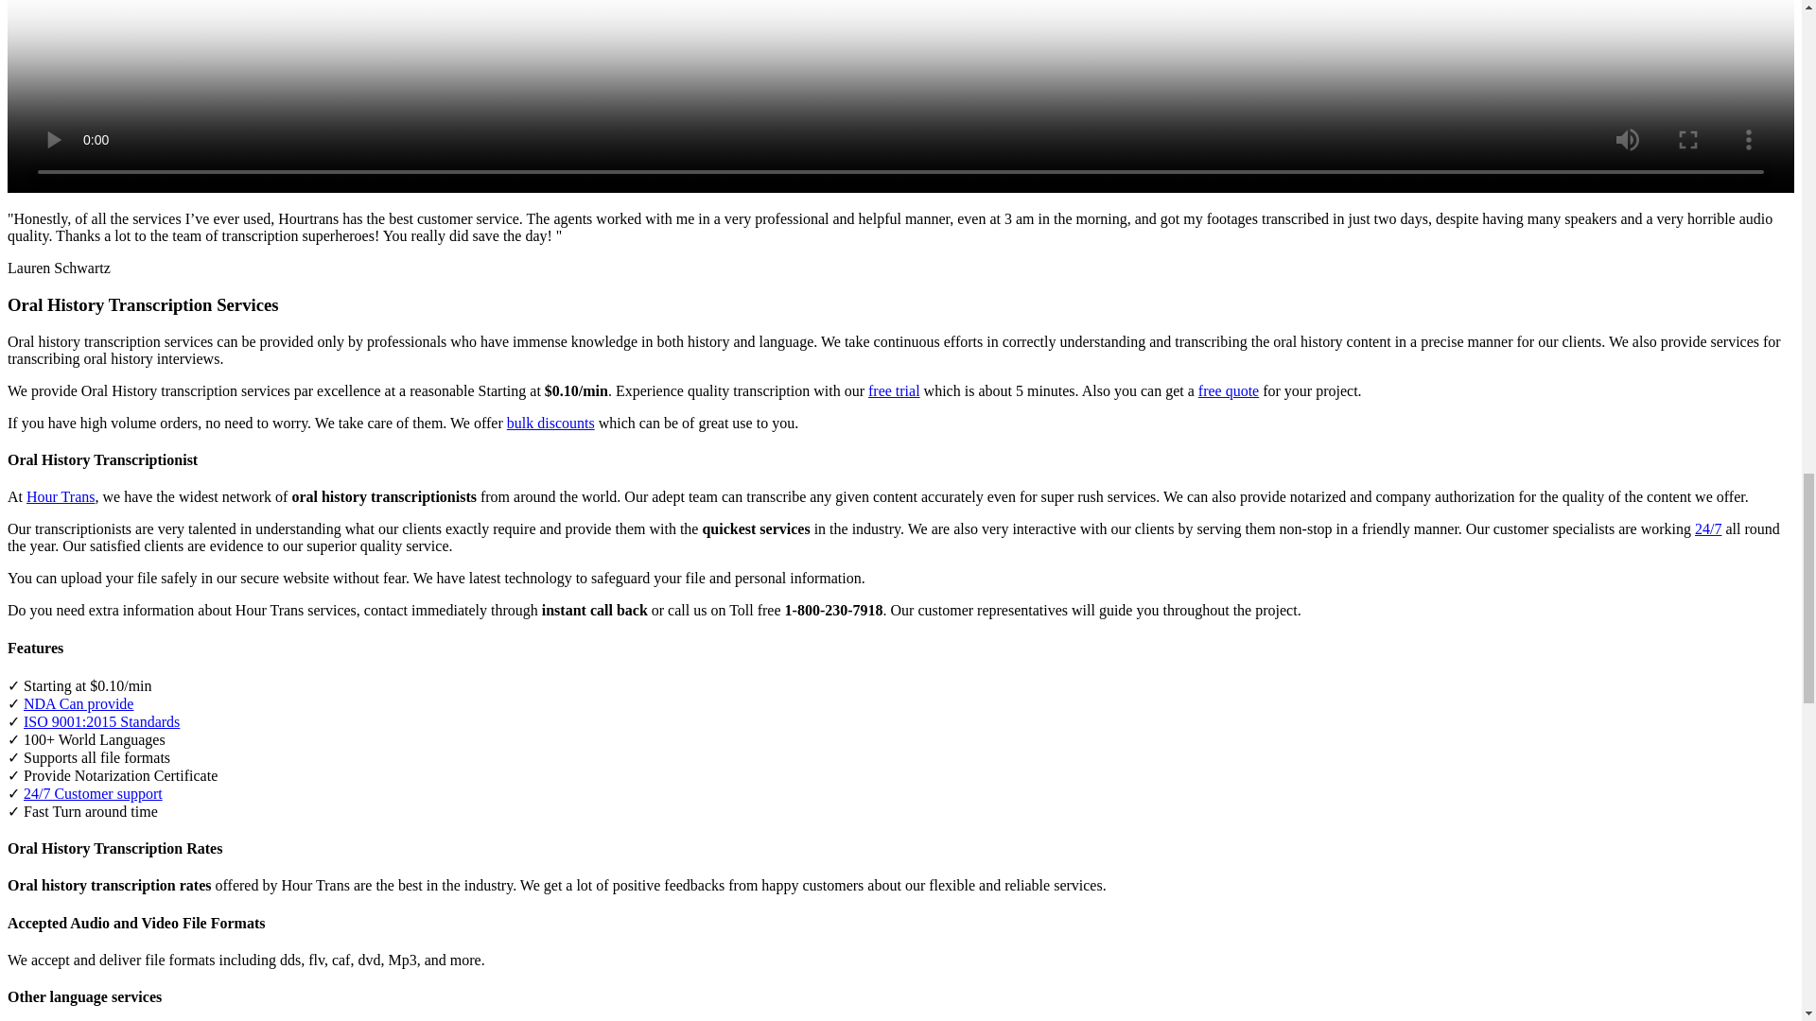  What do you see at coordinates (101, 721) in the screenshot?
I see `ISO 9001:2015 Standards` at bounding box center [101, 721].